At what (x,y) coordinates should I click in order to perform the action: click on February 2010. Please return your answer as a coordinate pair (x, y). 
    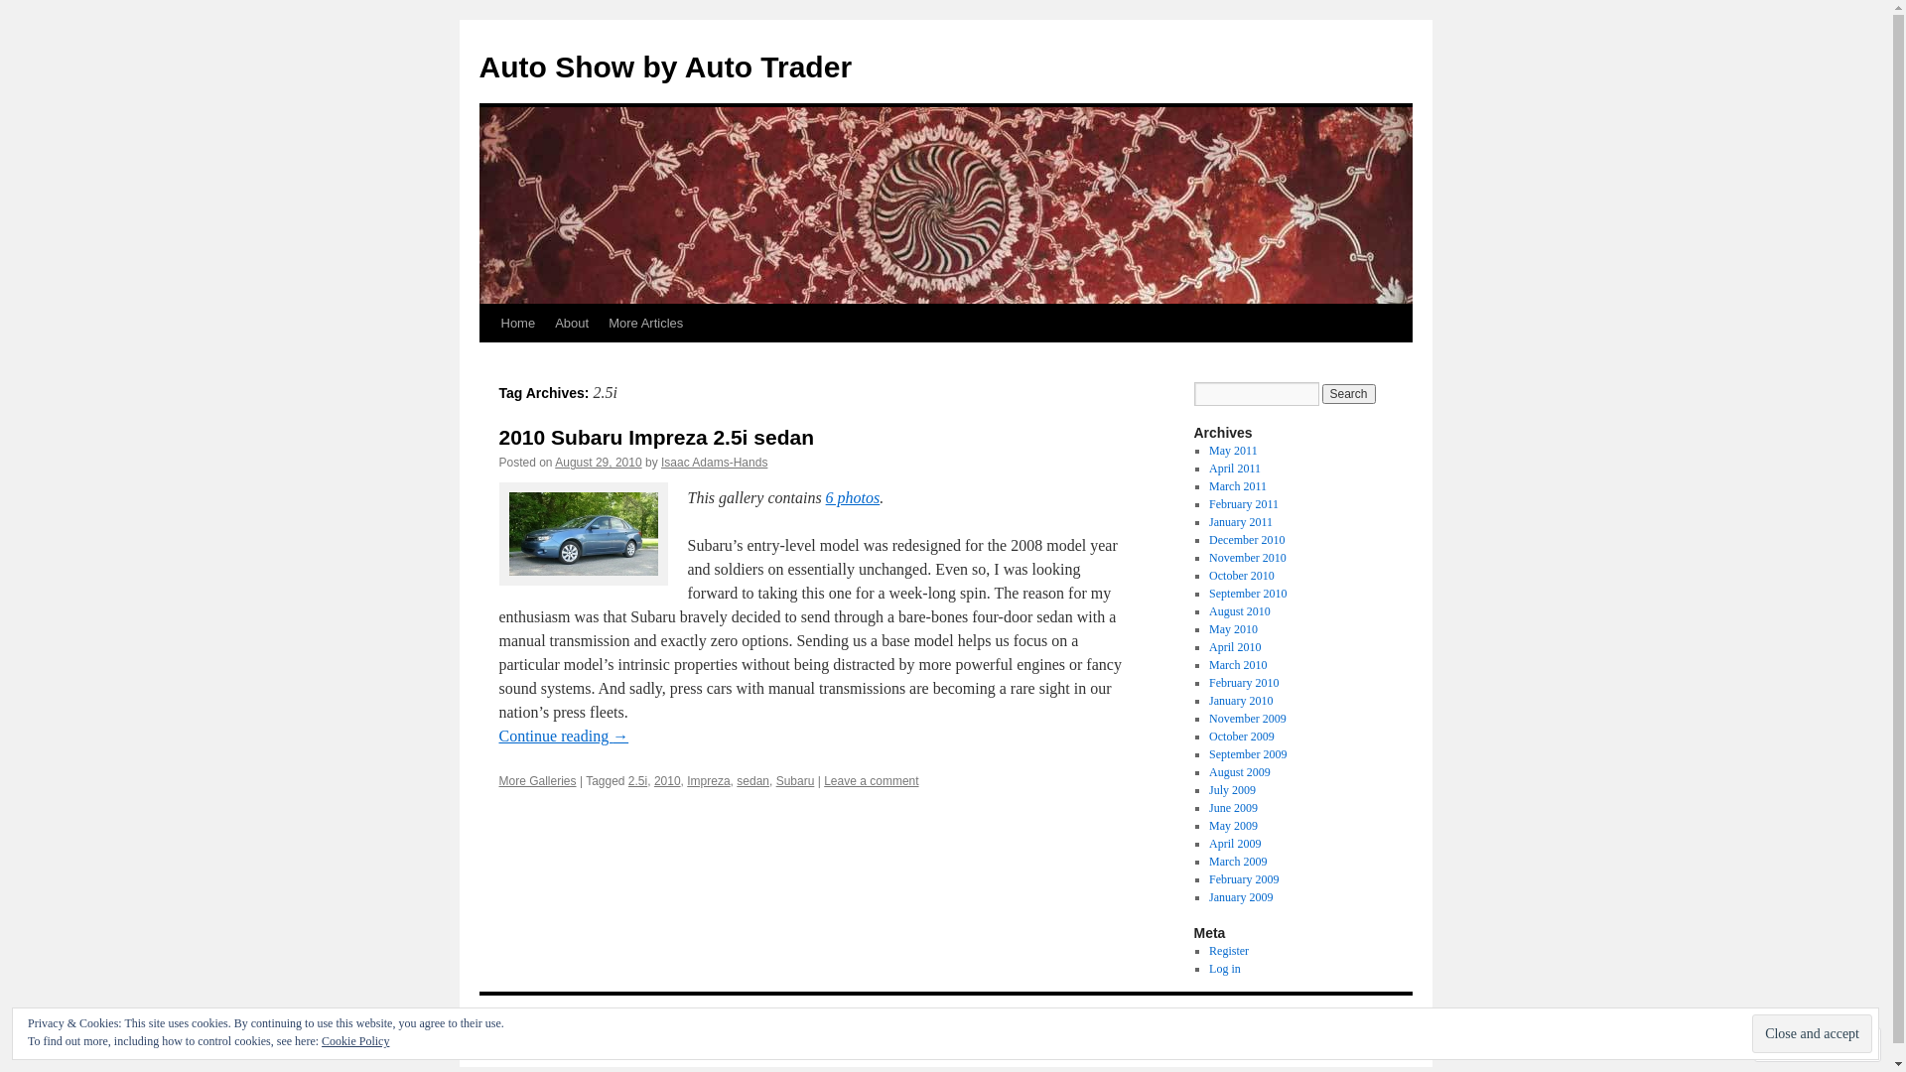
    Looking at the image, I should click on (1244, 683).